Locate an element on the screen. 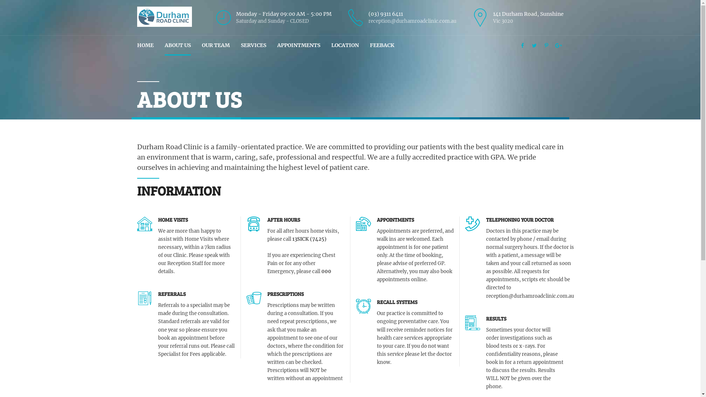 This screenshot has width=706, height=397. OUR TEAM is located at coordinates (215, 46).